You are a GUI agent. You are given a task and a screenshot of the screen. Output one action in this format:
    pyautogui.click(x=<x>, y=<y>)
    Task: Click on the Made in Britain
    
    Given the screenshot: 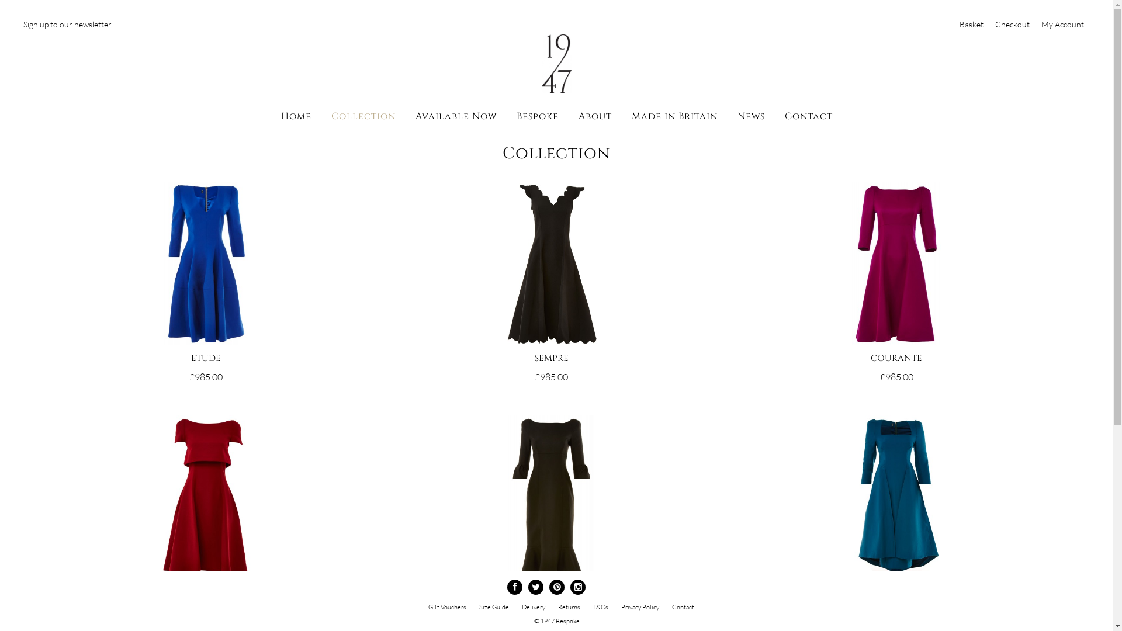 What is the action you would take?
    pyautogui.click(x=674, y=116)
    